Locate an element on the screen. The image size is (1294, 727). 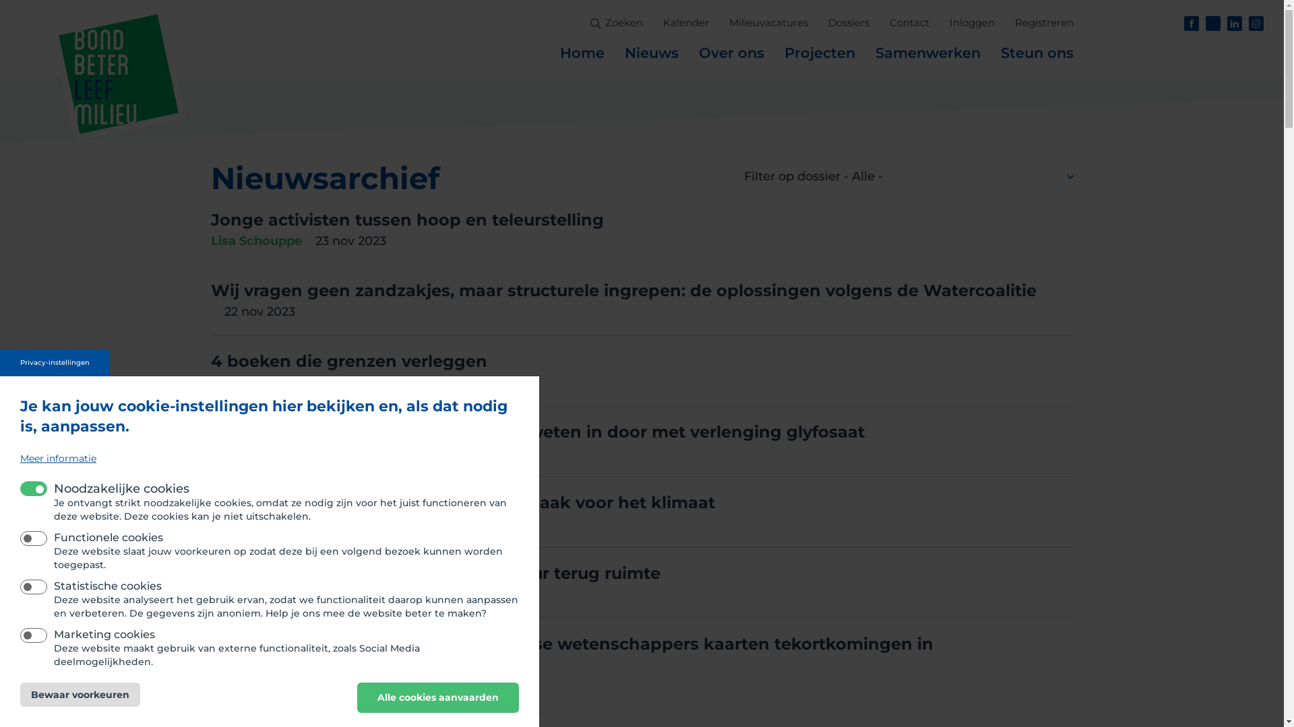
Bond Beter Leefmilieu is located at coordinates (119, 74).